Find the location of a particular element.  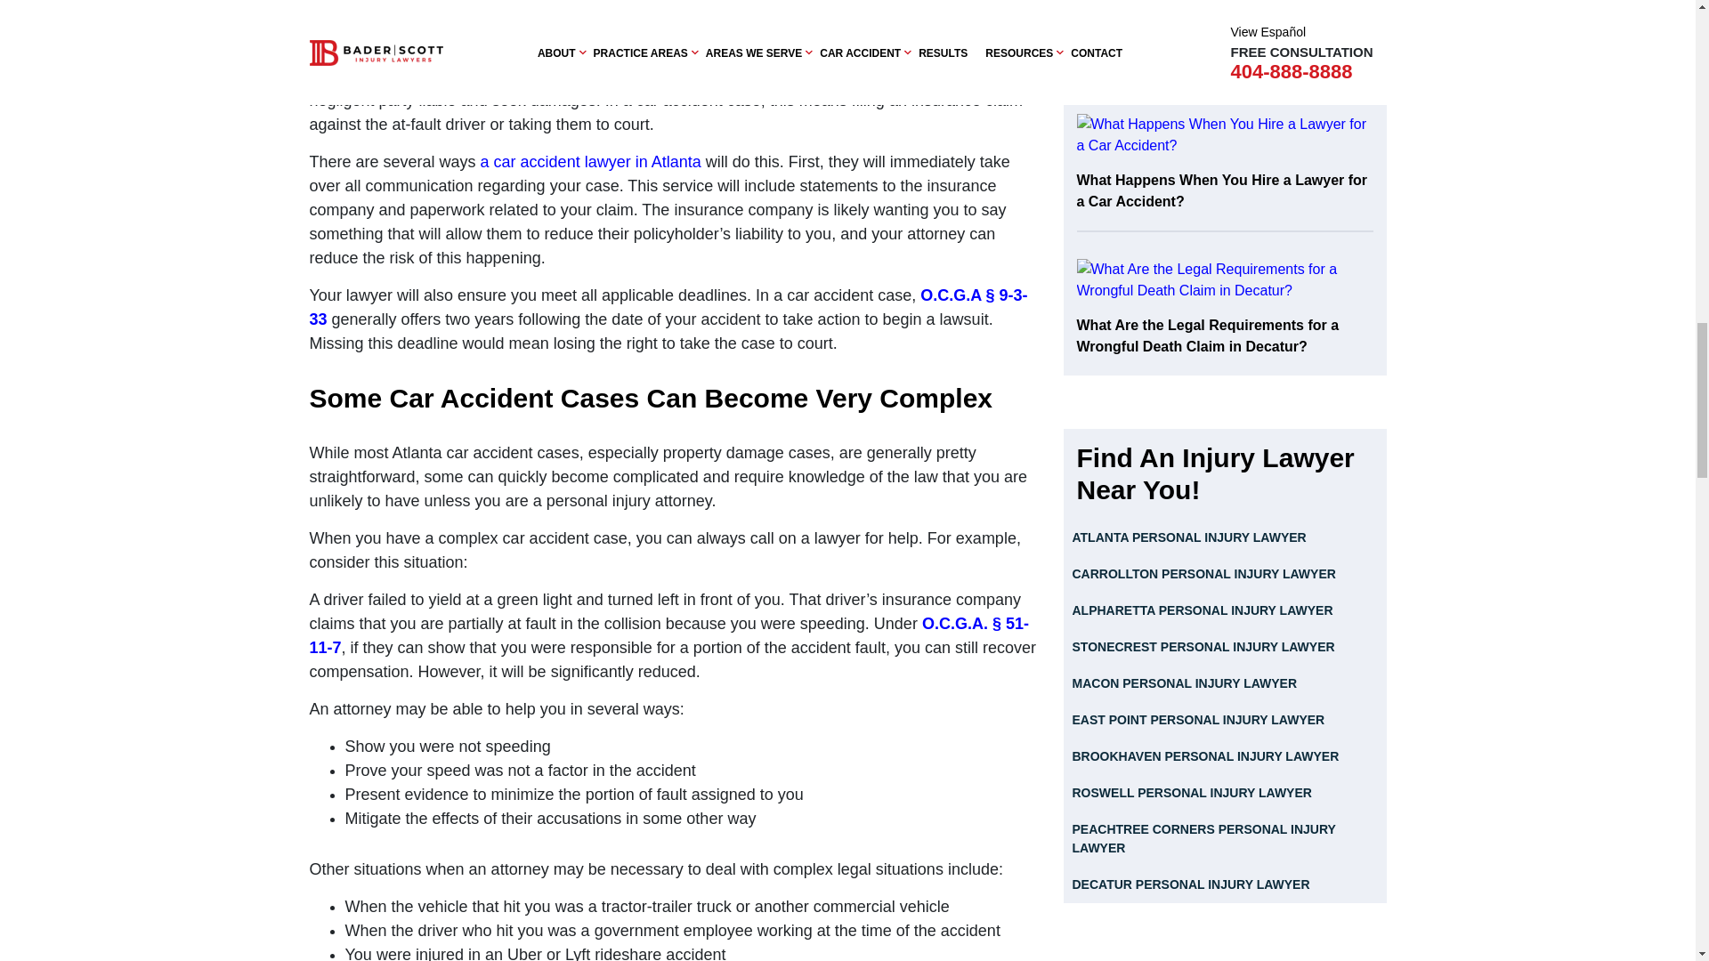

What Happens When You Hire a Lawyer for a Car Accident? is located at coordinates (1225, 173).